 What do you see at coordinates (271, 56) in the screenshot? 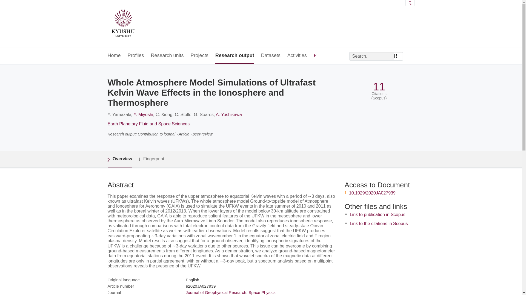
I see `Datasets` at bounding box center [271, 56].